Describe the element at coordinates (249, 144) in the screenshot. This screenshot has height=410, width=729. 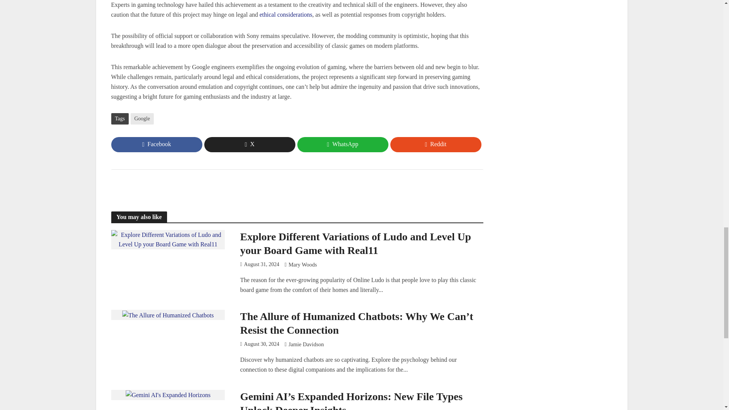
I see `X` at that location.